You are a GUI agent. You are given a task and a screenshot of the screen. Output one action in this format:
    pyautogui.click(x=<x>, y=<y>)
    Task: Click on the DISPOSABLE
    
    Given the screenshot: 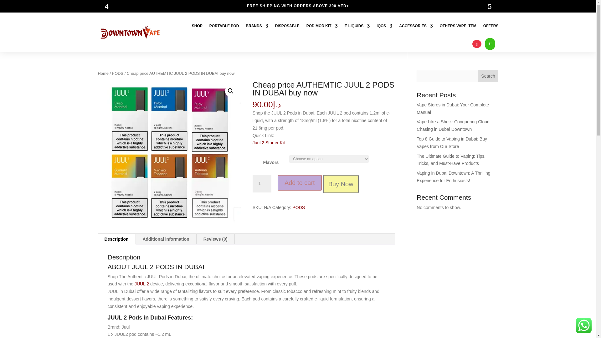 What is the action you would take?
    pyautogui.click(x=287, y=26)
    